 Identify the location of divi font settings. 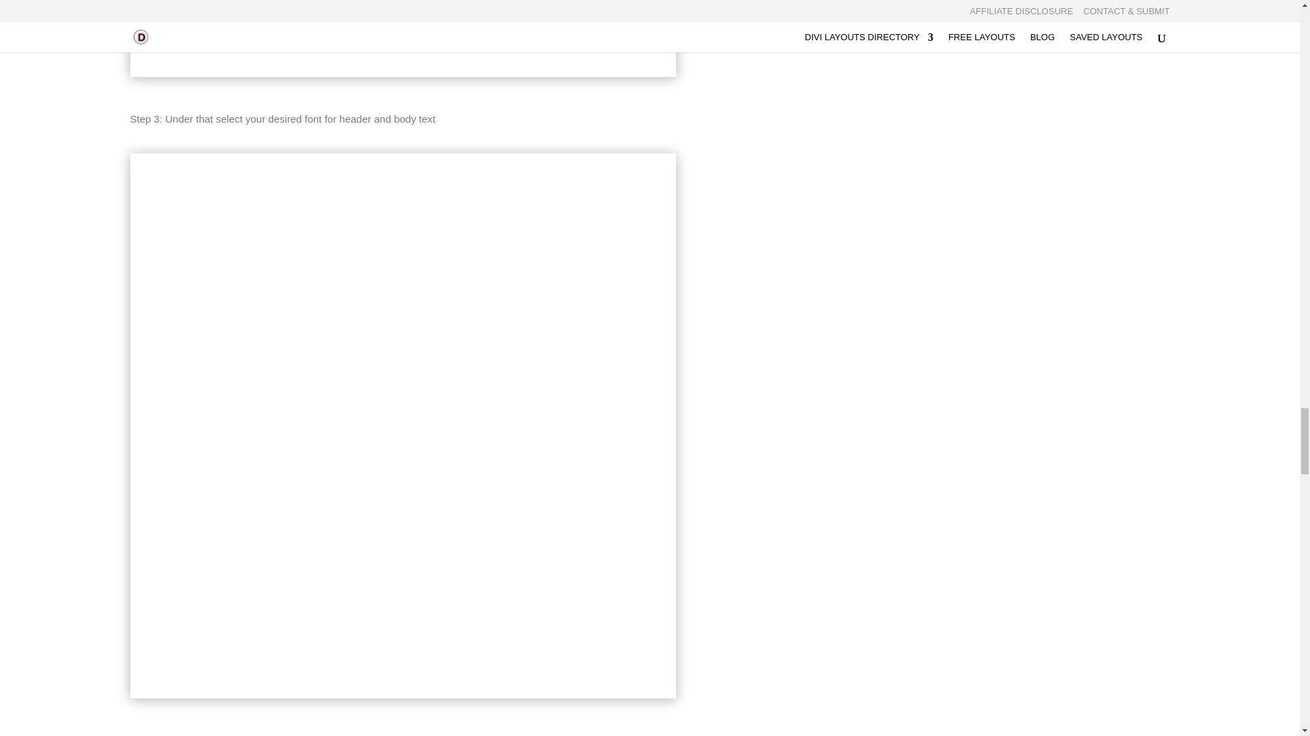
(403, 38).